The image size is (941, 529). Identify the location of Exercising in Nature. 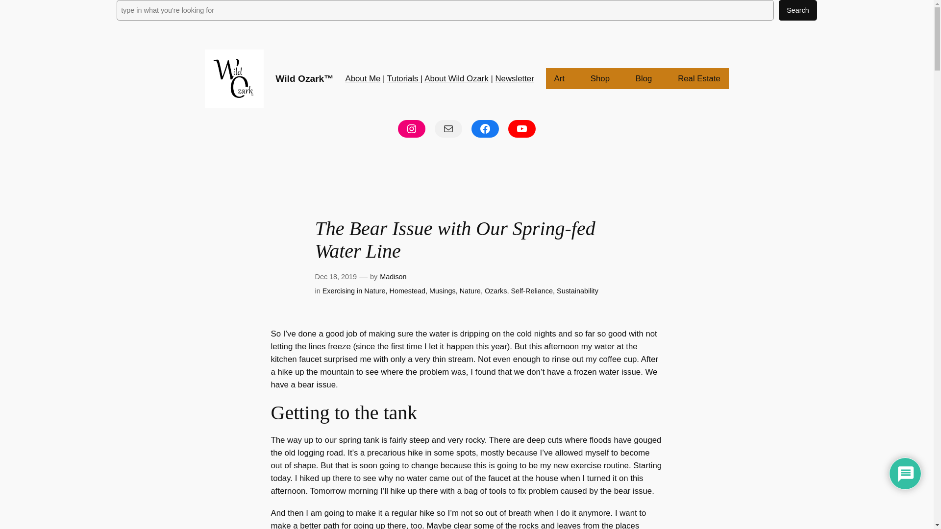
(354, 291).